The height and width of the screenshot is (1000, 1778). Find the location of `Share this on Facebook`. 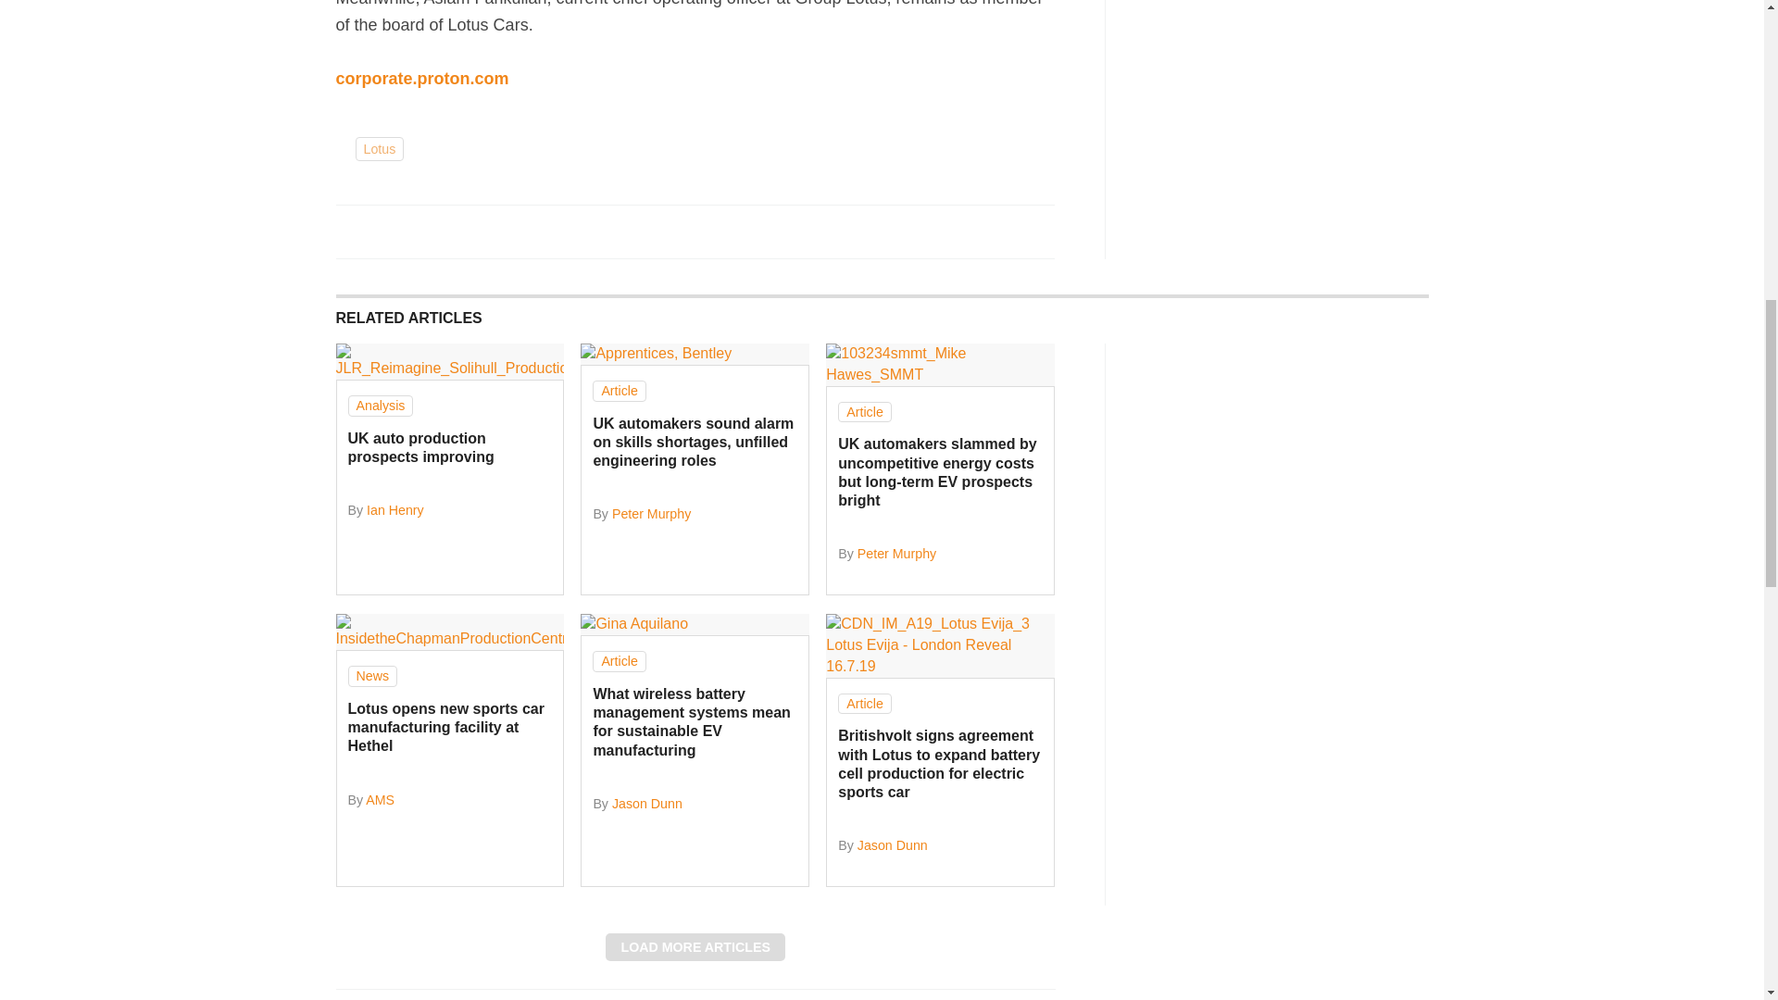

Share this on Facebook is located at coordinates (352, 231).